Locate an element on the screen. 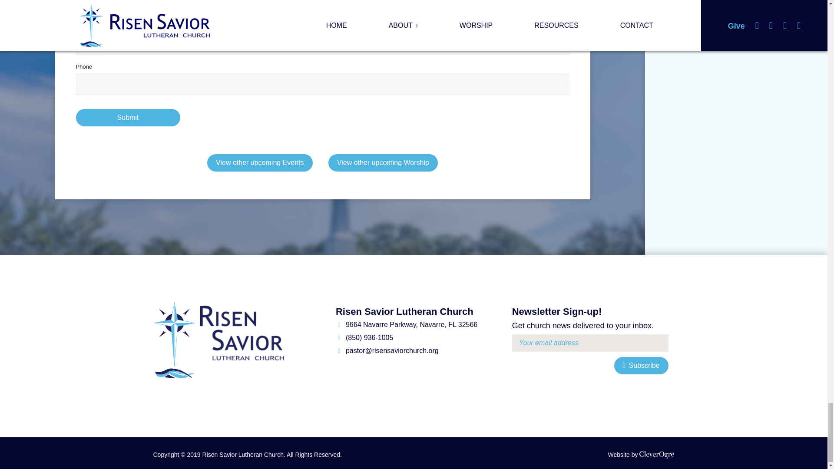 This screenshot has width=834, height=469. View all posts in Worship is located at coordinates (383, 163).